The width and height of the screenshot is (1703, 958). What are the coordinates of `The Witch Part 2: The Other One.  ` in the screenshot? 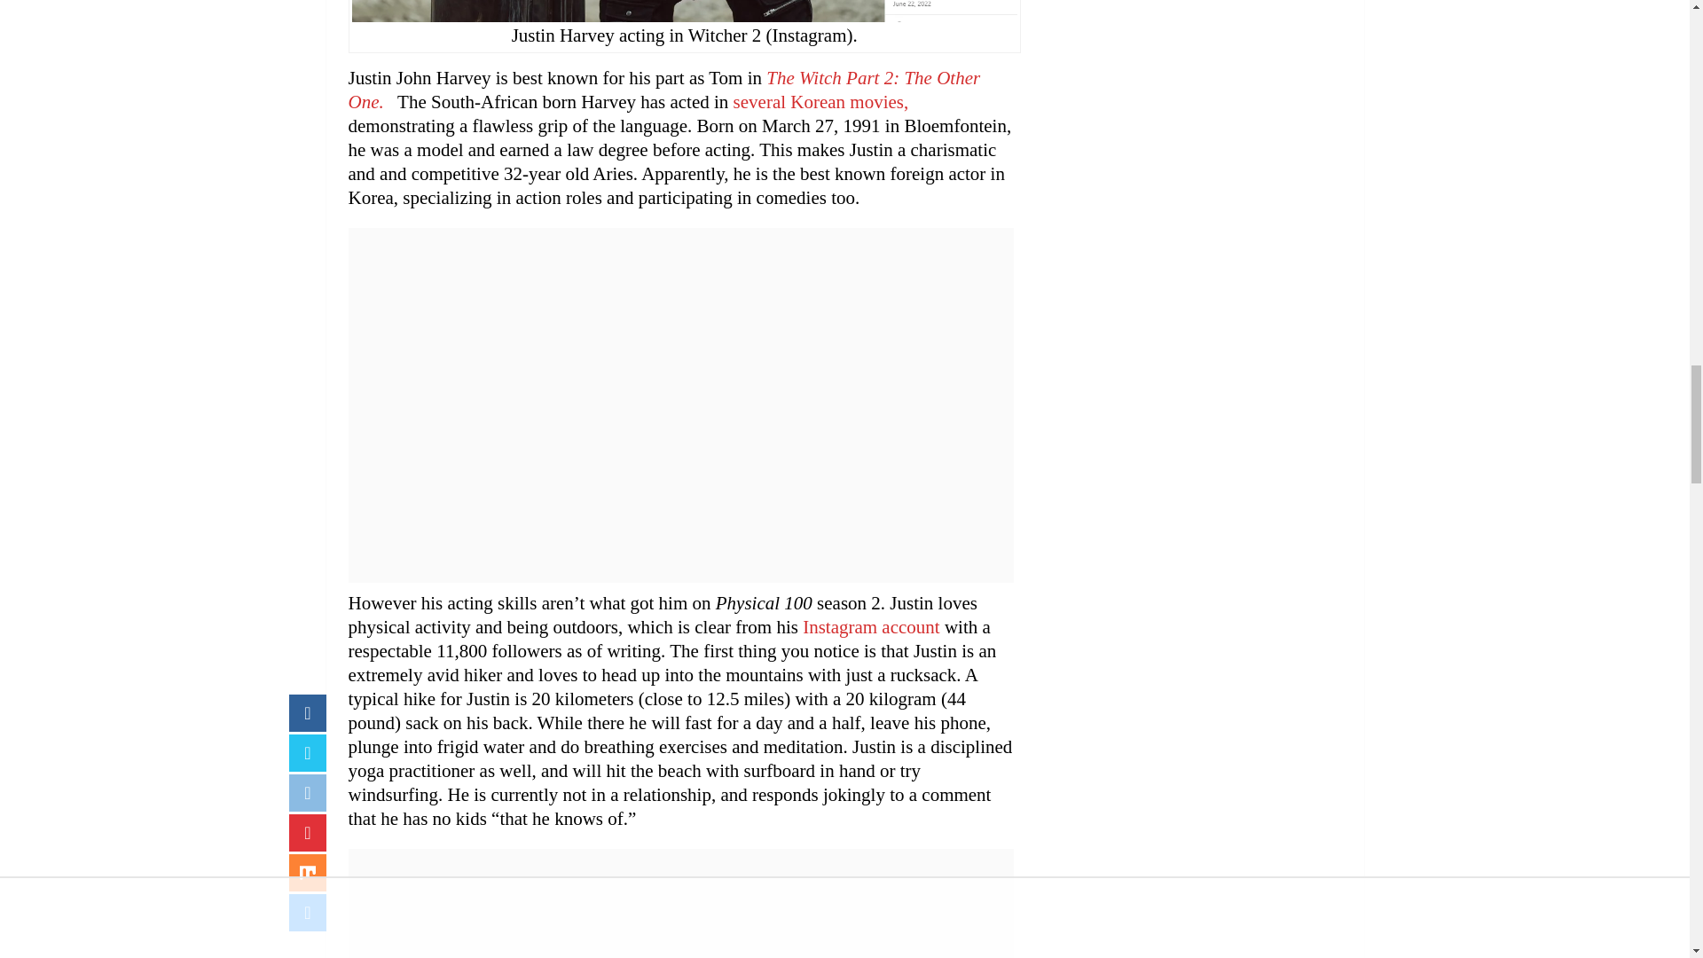 It's located at (663, 90).